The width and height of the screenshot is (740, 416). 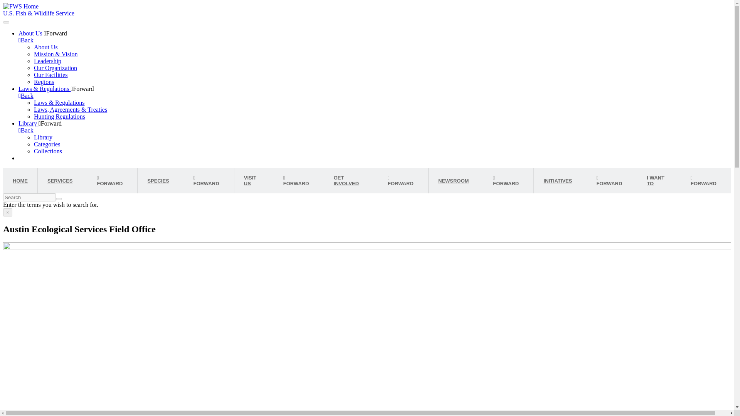 What do you see at coordinates (26, 40) in the screenshot?
I see `Back` at bounding box center [26, 40].